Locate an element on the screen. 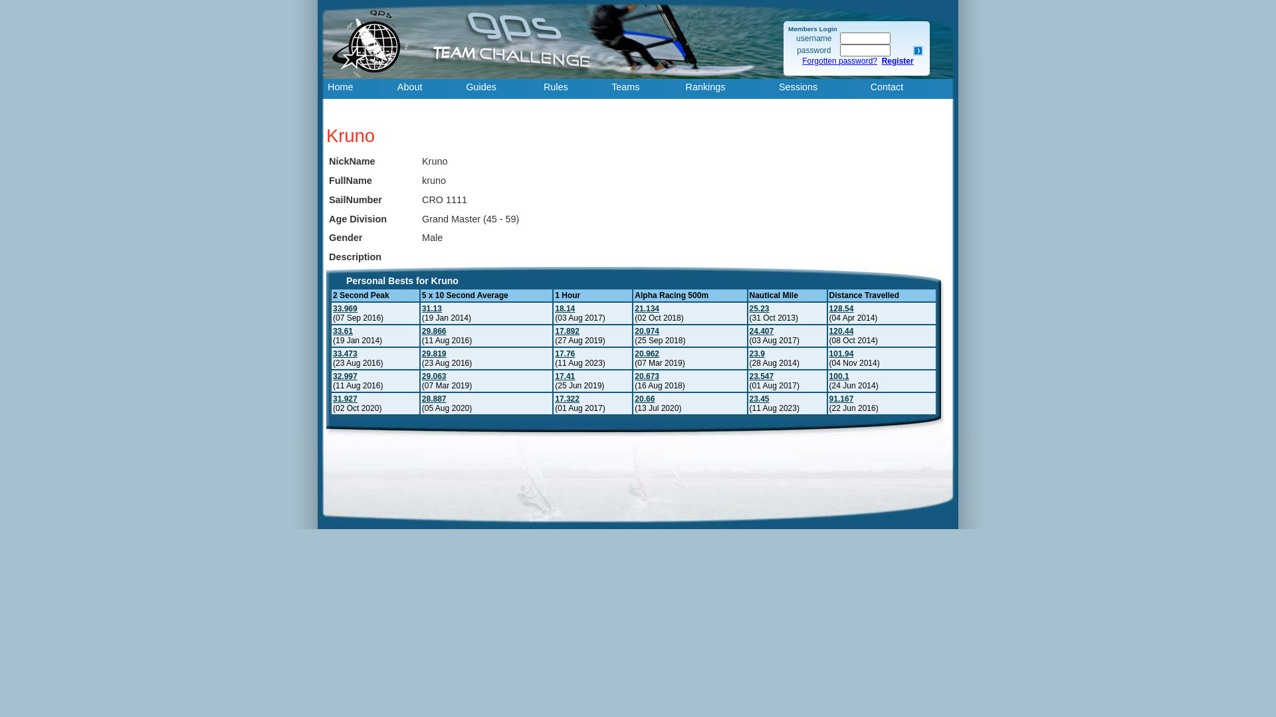  100.1 is located at coordinates (839, 376).